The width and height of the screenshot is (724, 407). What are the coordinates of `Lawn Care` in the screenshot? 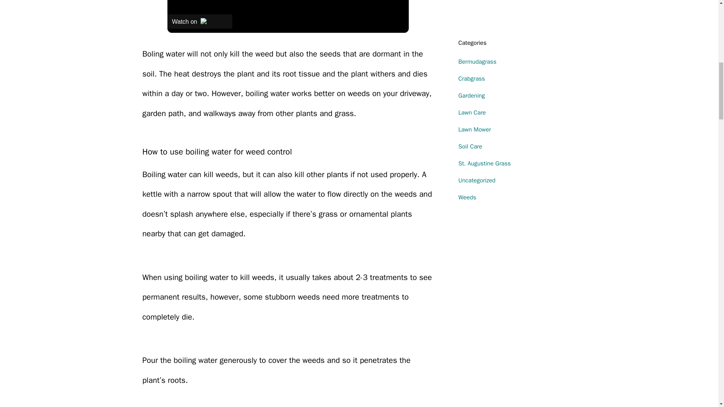 It's located at (472, 112).